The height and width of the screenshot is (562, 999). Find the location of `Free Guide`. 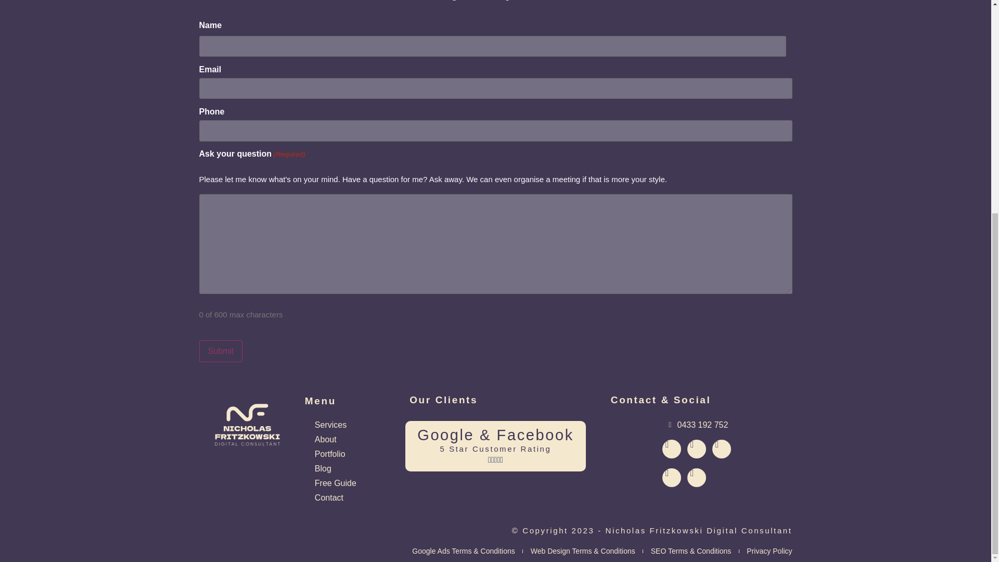

Free Guide is located at coordinates (331, 483).